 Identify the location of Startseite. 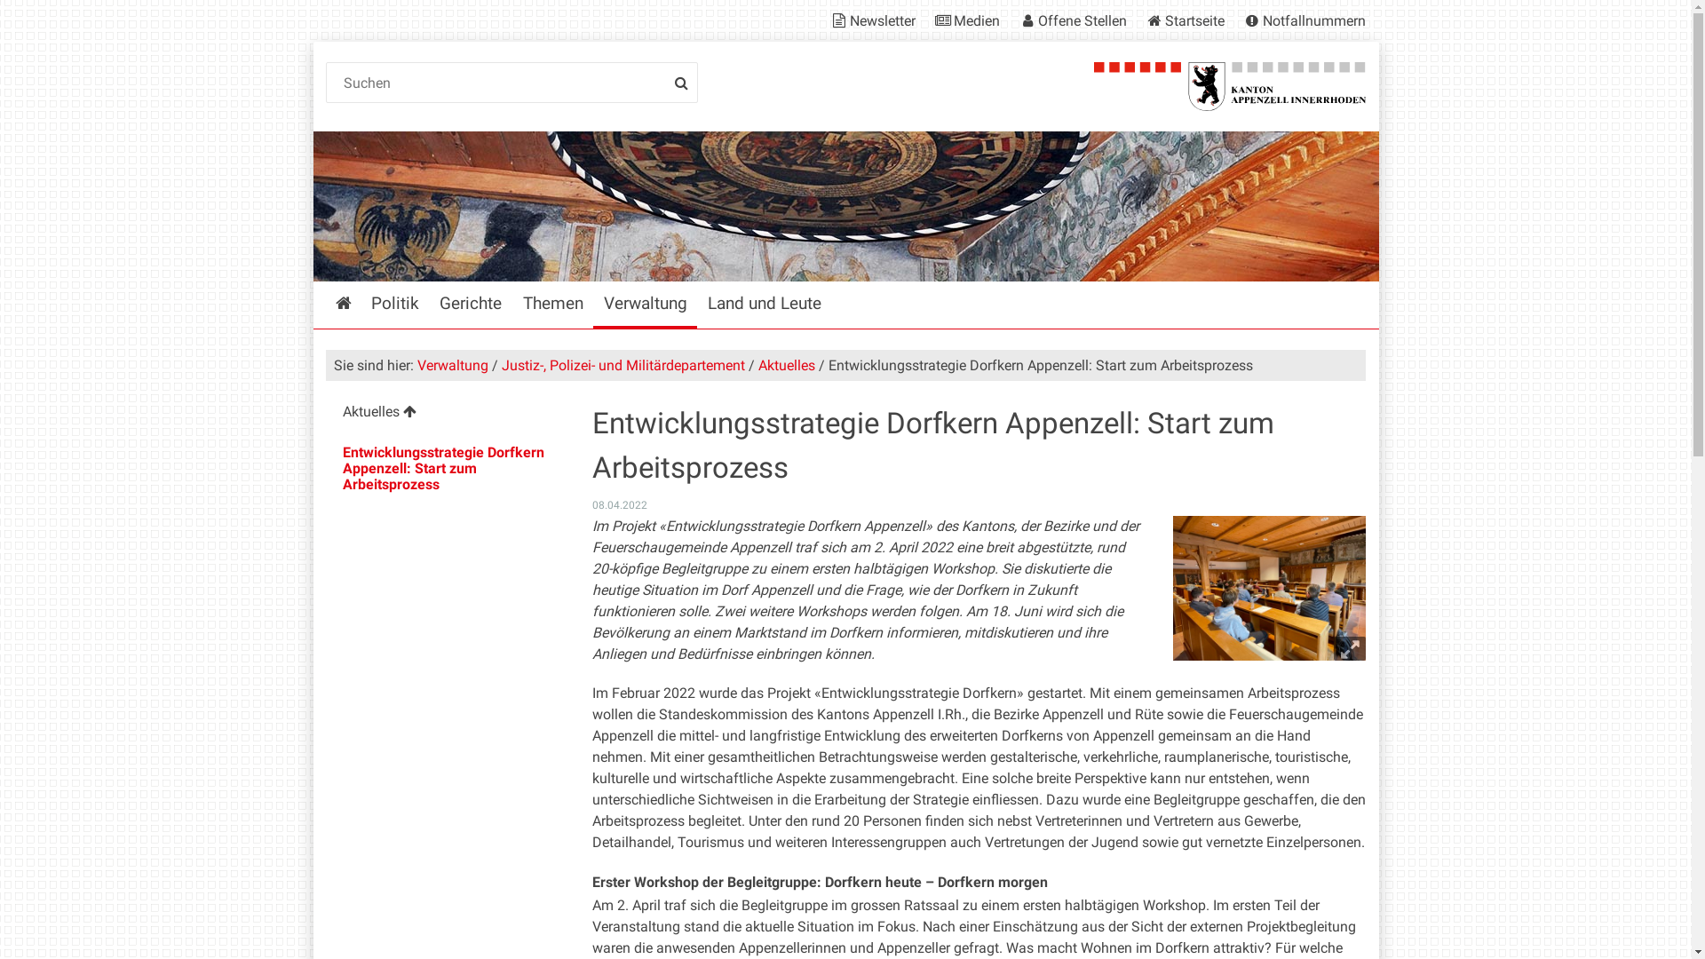
(344, 305).